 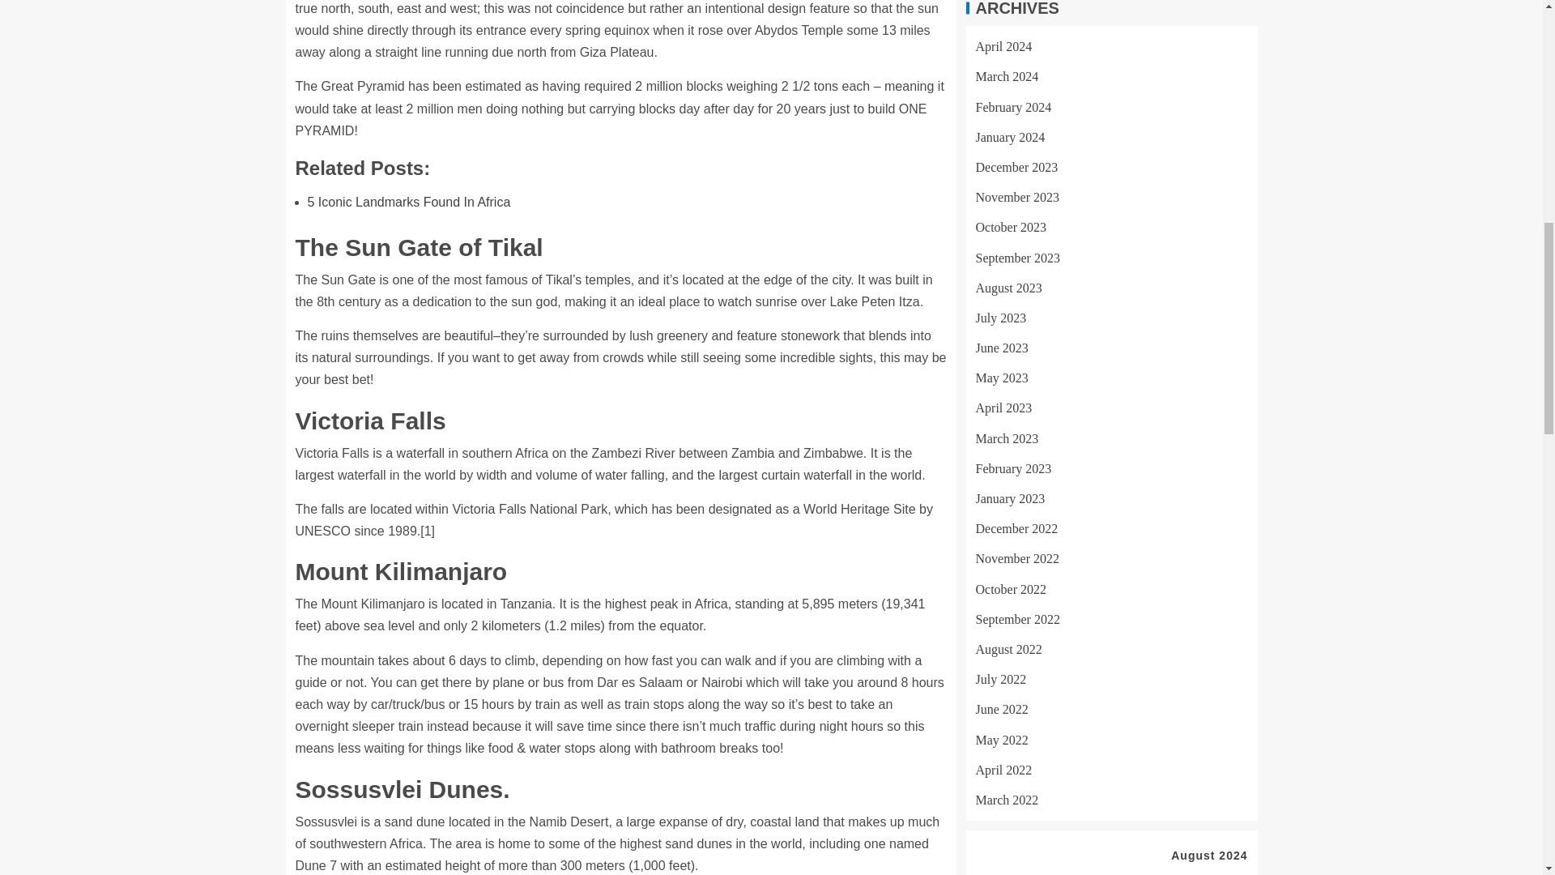 What do you see at coordinates (410, 202) in the screenshot?
I see `5 Iconic Landmarks Found In Africa` at bounding box center [410, 202].